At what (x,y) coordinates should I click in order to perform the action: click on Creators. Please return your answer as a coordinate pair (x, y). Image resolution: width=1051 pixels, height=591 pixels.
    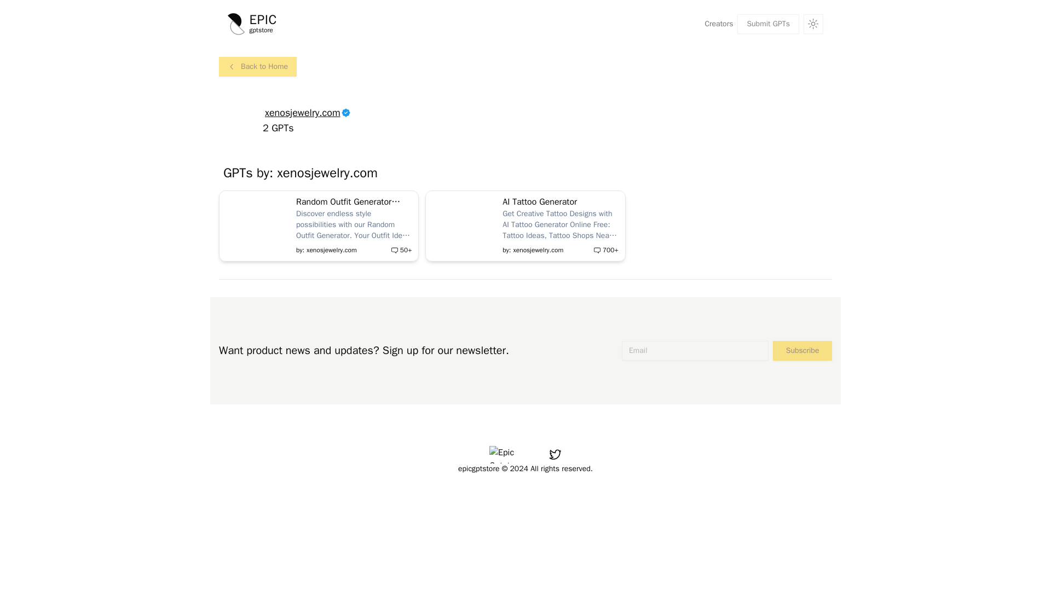
    Looking at the image, I should click on (718, 24).